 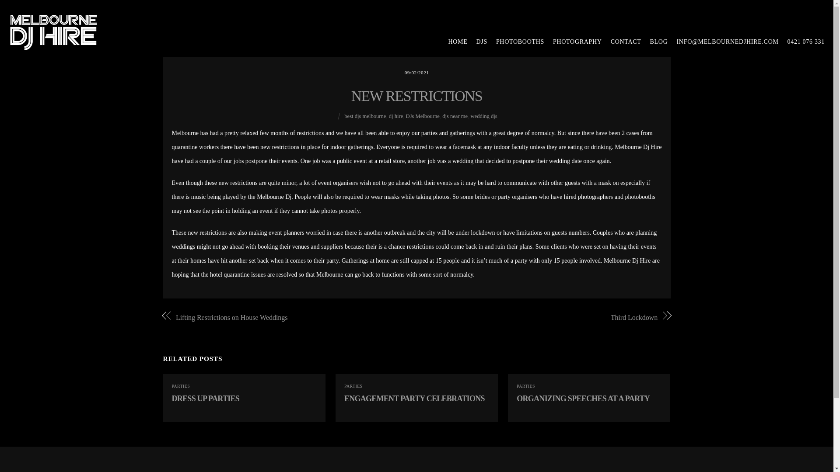 I want to click on HOME, so click(x=453, y=42).